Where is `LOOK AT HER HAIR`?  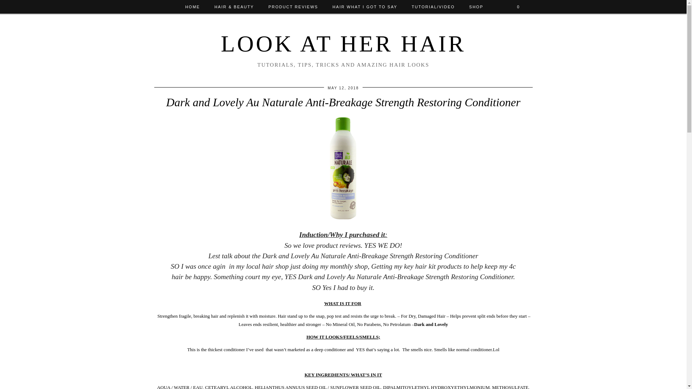
LOOK AT HER HAIR is located at coordinates (343, 44).